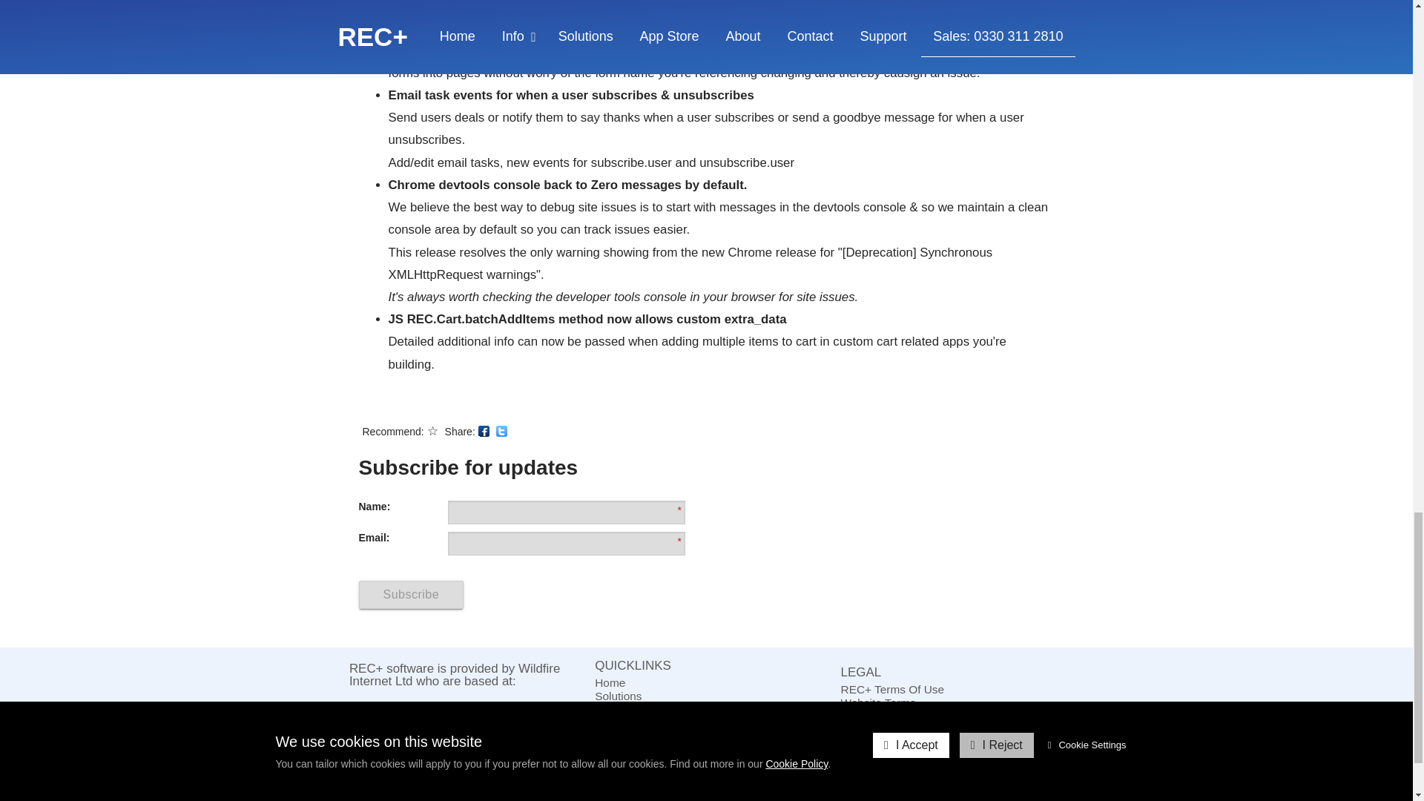 This screenshot has height=801, width=1424. I want to click on Home, so click(706, 682).